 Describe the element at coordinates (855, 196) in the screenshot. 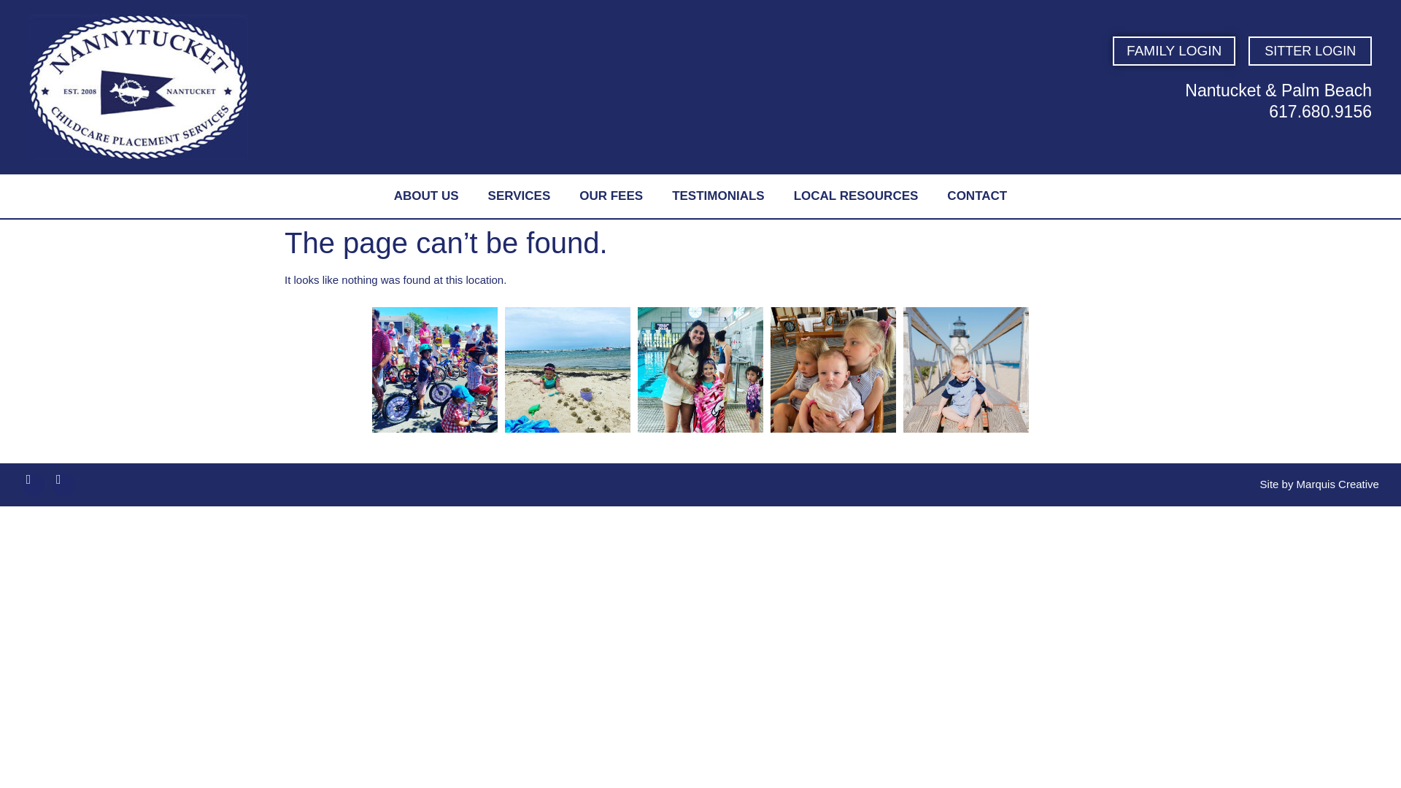

I see `LOCAL RESOURCES` at that location.